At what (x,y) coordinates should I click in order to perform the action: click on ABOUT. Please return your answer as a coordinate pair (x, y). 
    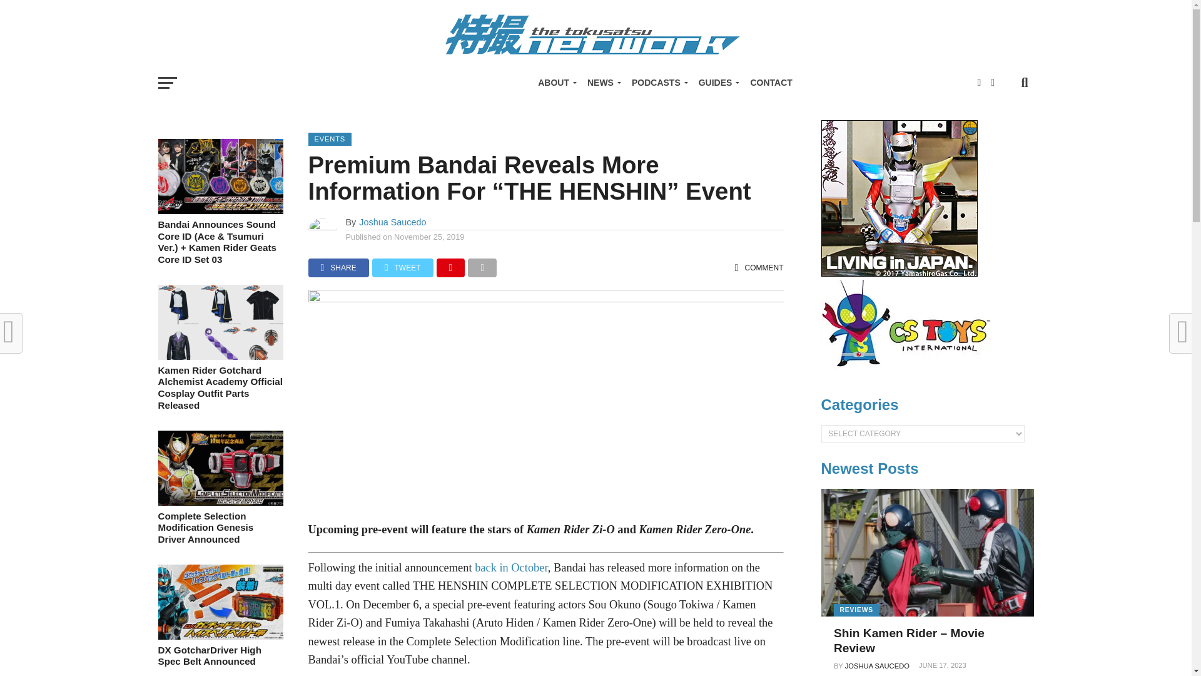
    Looking at the image, I should click on (555, 83).